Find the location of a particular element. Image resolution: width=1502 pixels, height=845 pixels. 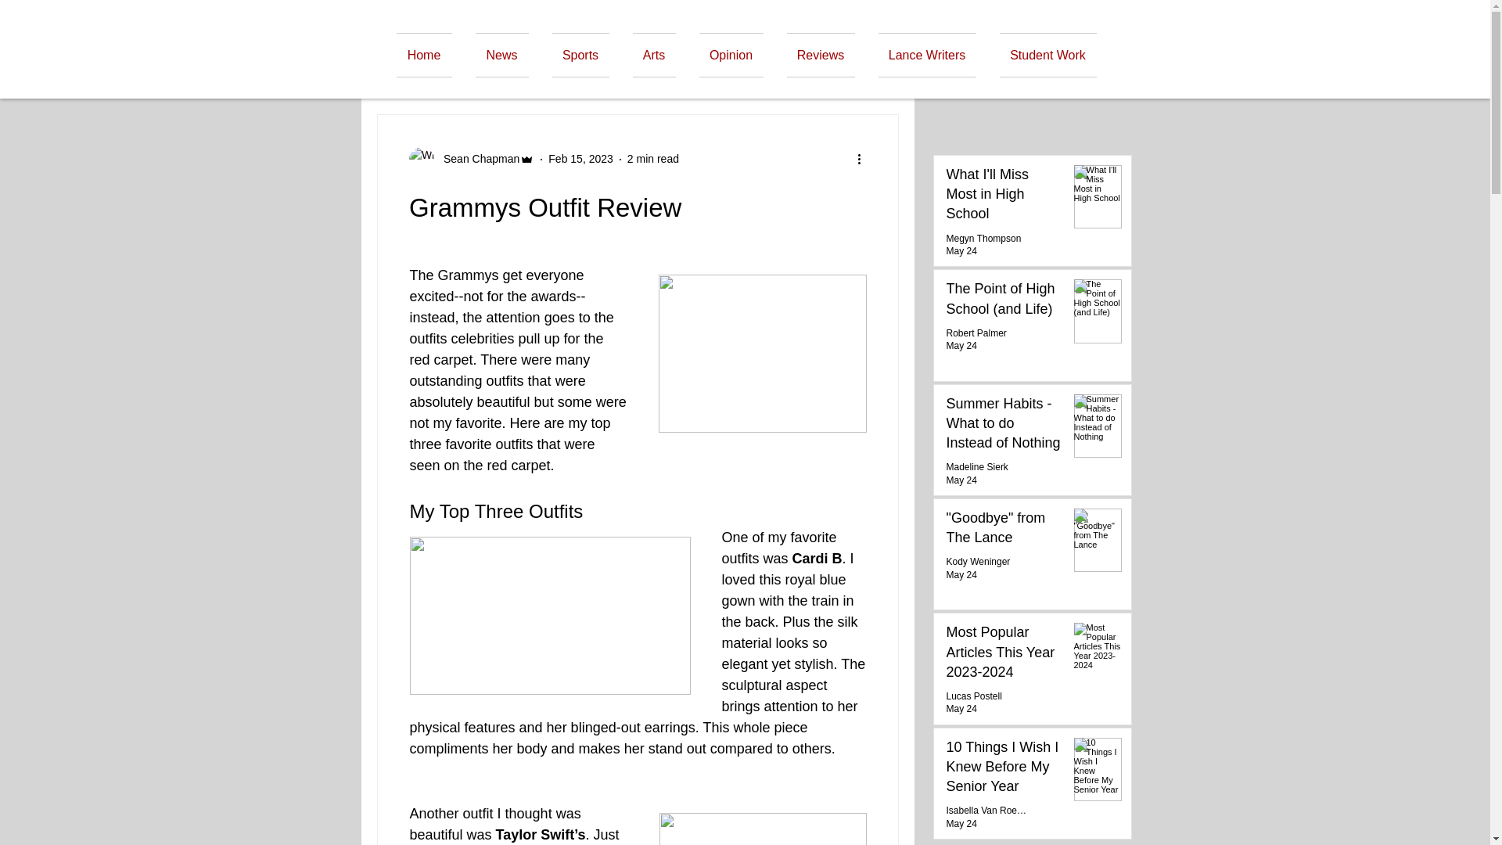

Megyn Thompson is located at coordinates (983, 238).